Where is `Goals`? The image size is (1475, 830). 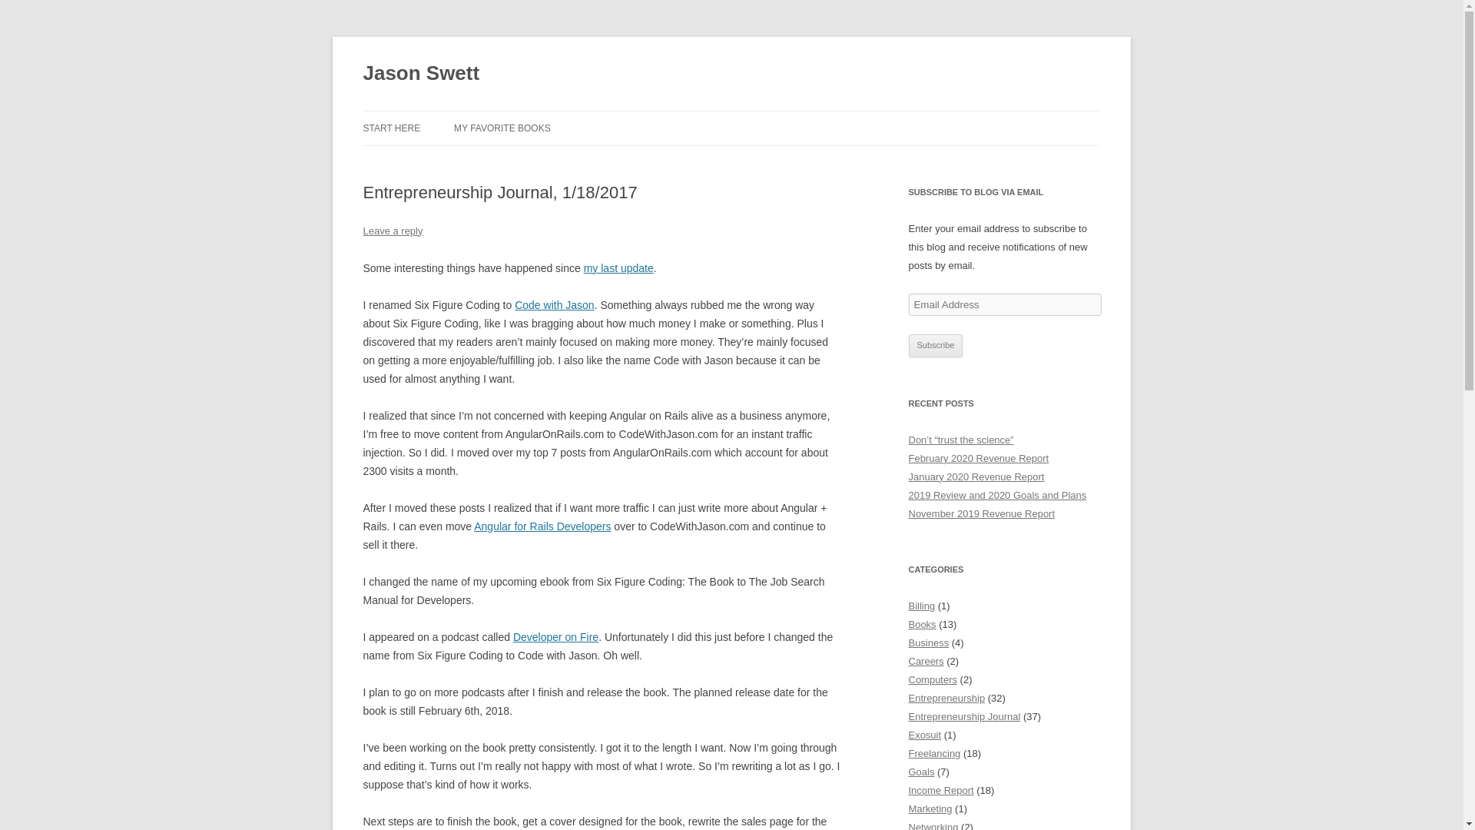
Goals is located at coordinates (920, 772).